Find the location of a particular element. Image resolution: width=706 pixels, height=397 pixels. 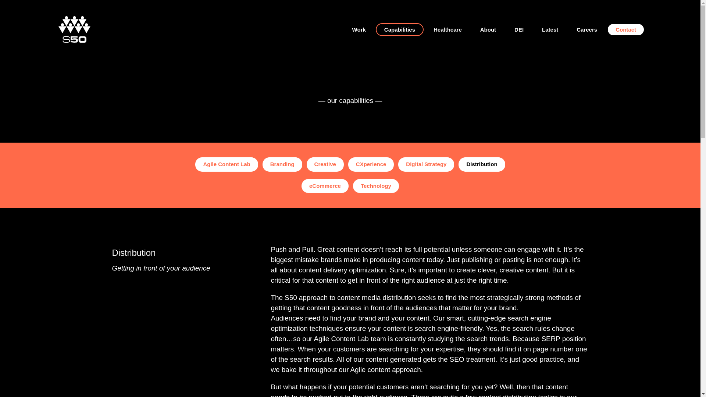

Careers is located at coordinates (587, 29).